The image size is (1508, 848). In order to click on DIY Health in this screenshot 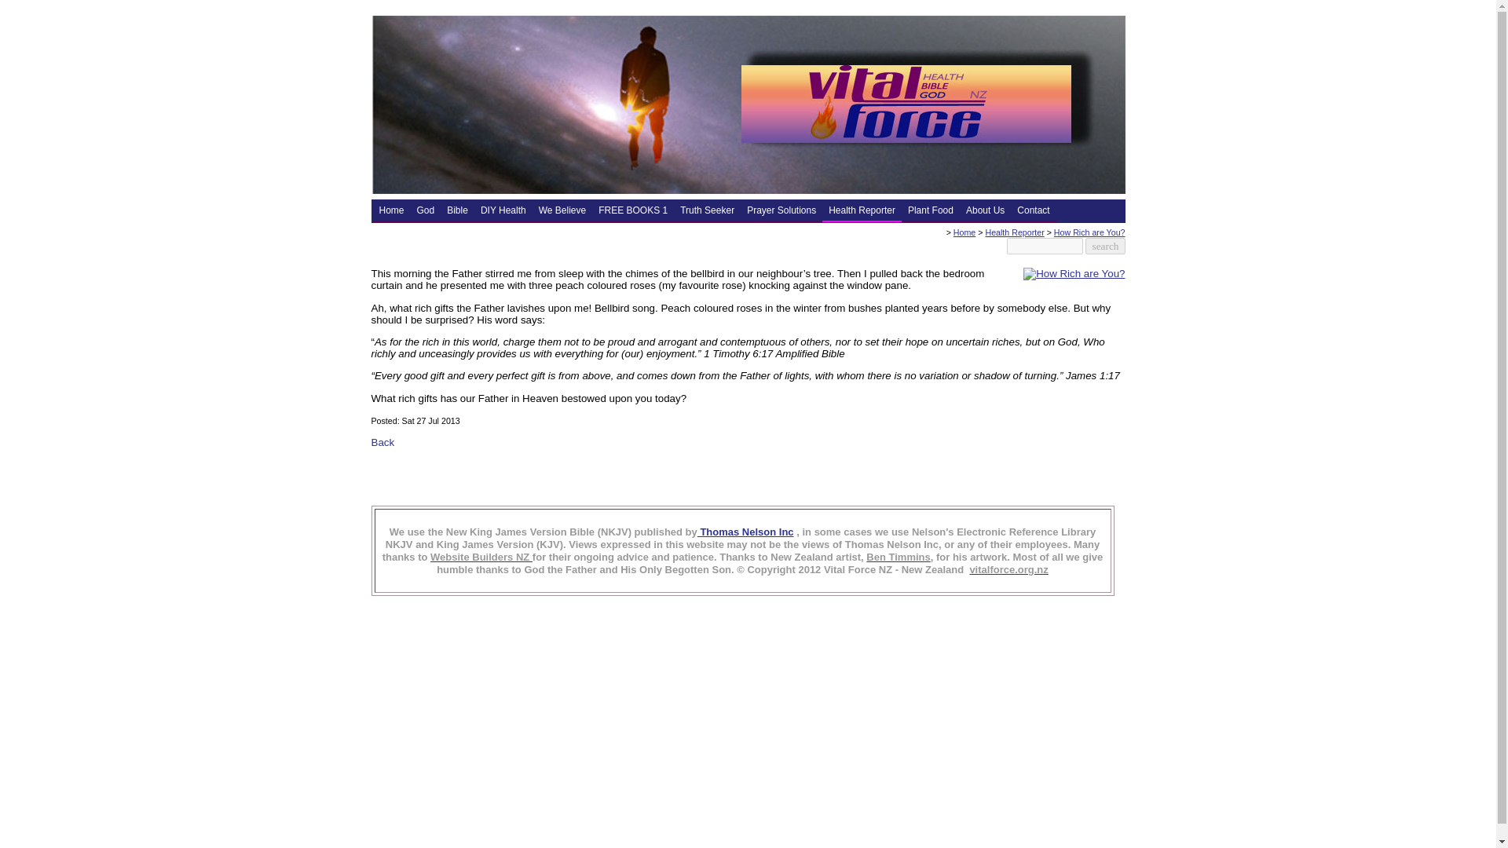, I will do `click(503, 210)`.